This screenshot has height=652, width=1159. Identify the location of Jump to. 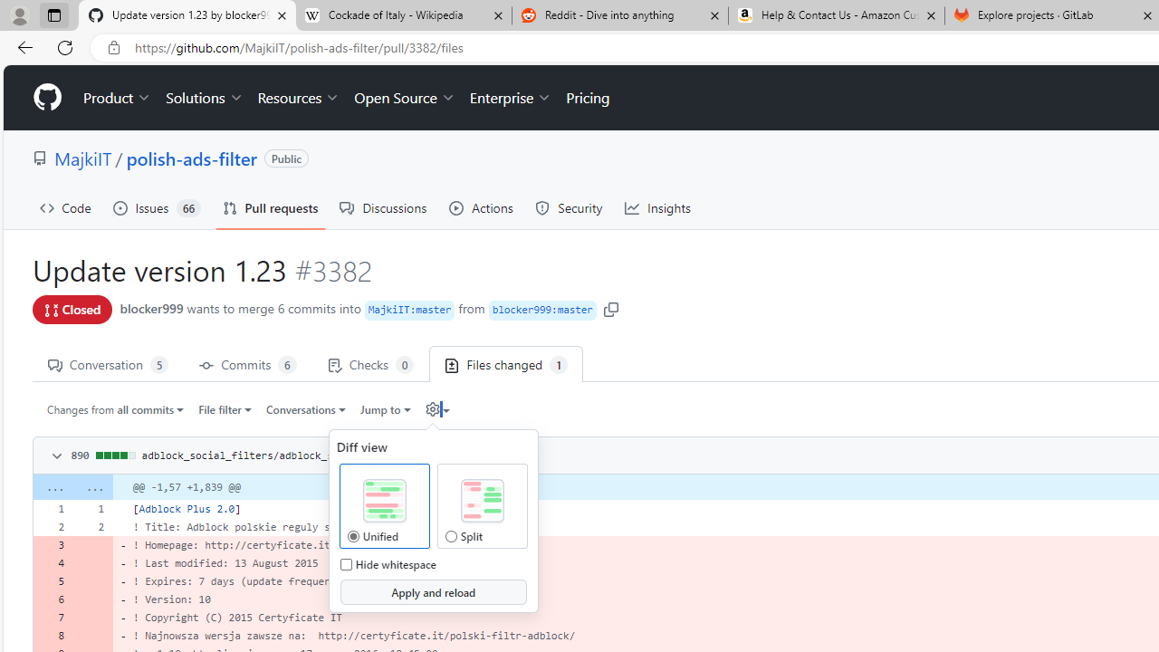
(386, 408).